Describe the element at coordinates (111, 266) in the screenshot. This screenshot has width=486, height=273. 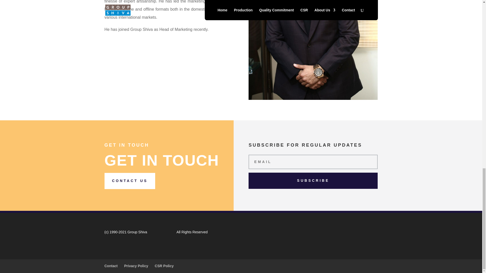
I see `Contact` at that location.